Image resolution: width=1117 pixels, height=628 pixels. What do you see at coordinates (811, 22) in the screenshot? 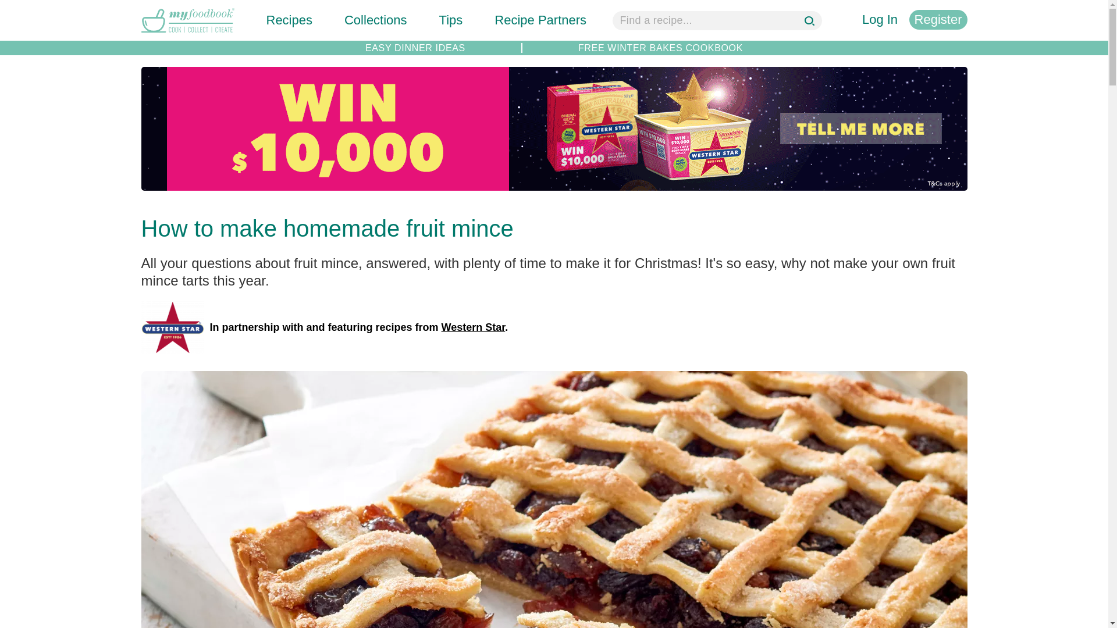
I see `go` at bounding box center [811, 22].